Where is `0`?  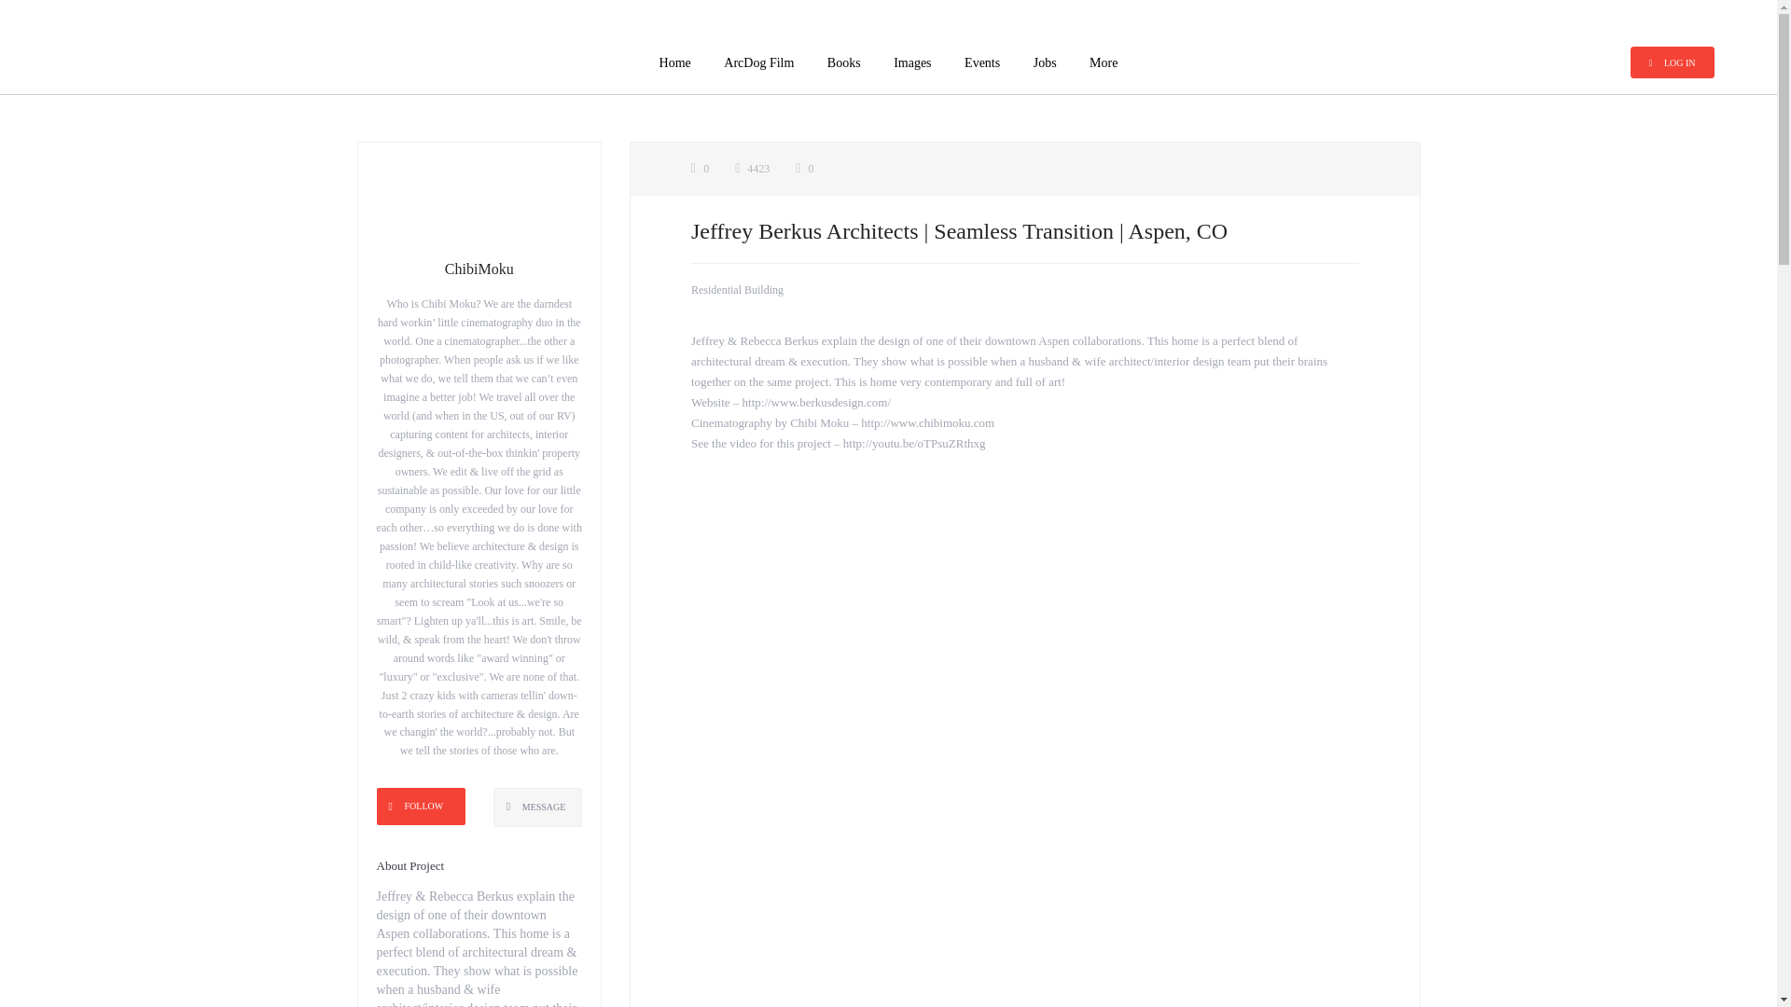 0 is located at coordinates (804, 168).